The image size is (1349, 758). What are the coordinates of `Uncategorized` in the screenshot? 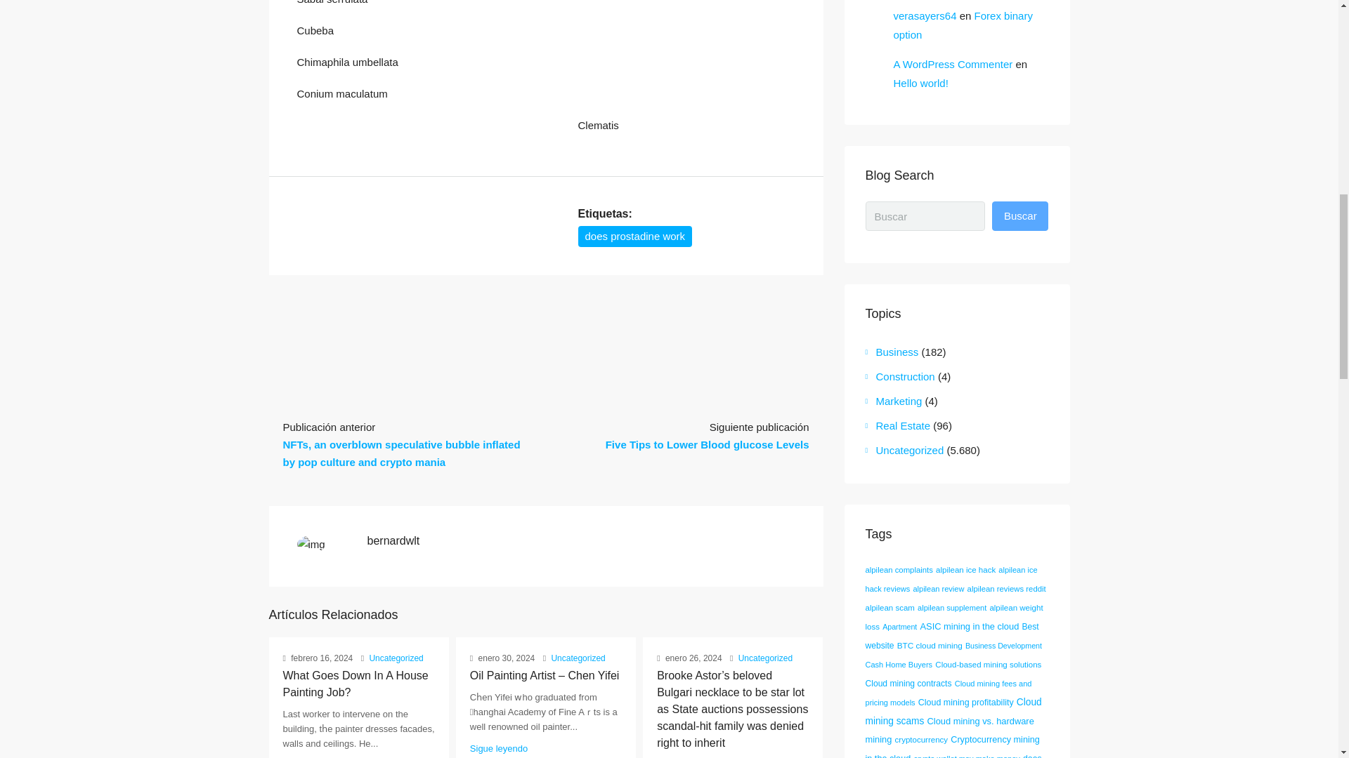 It's located at (578, 658).